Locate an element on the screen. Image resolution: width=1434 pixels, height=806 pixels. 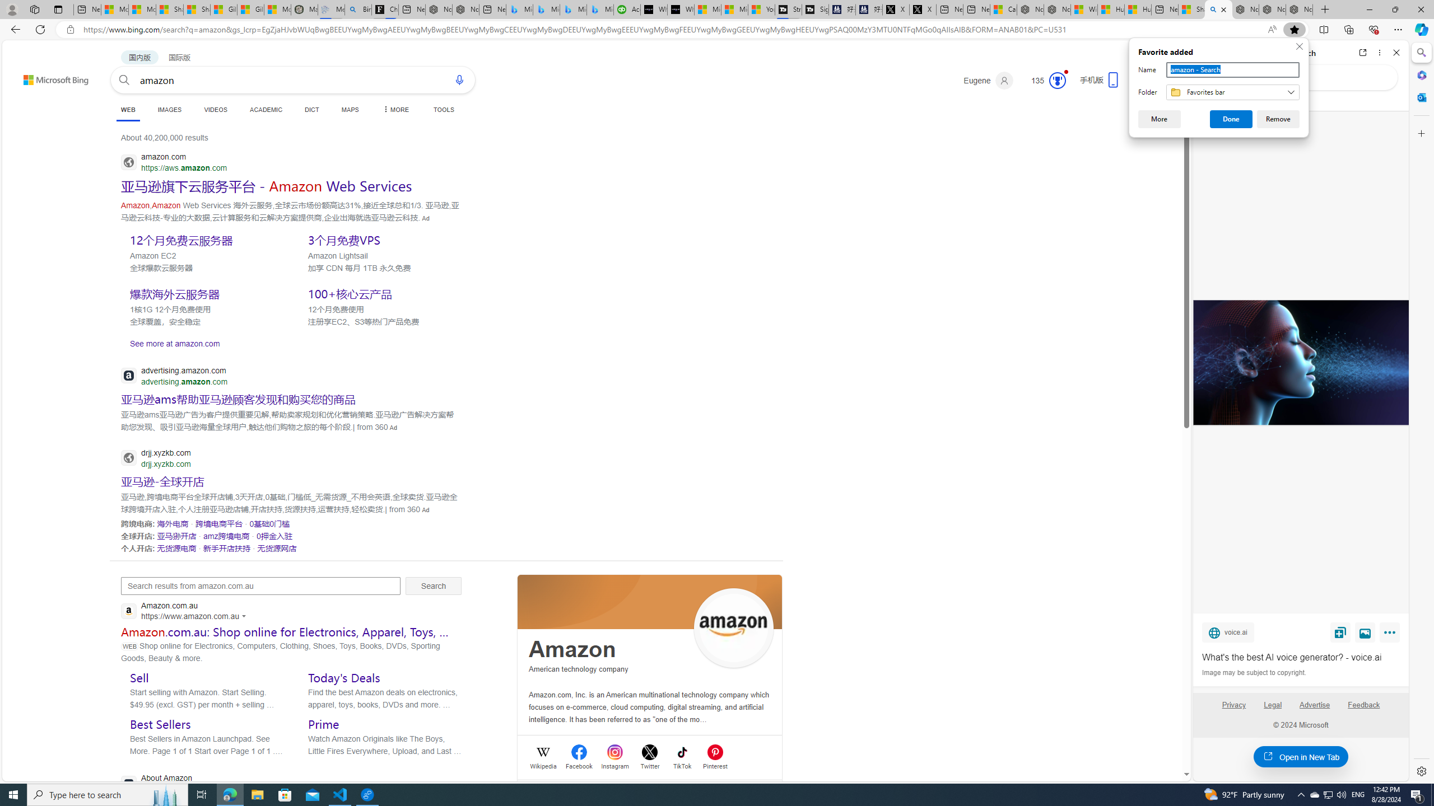
Twitter is located at coordinates (650, 765).